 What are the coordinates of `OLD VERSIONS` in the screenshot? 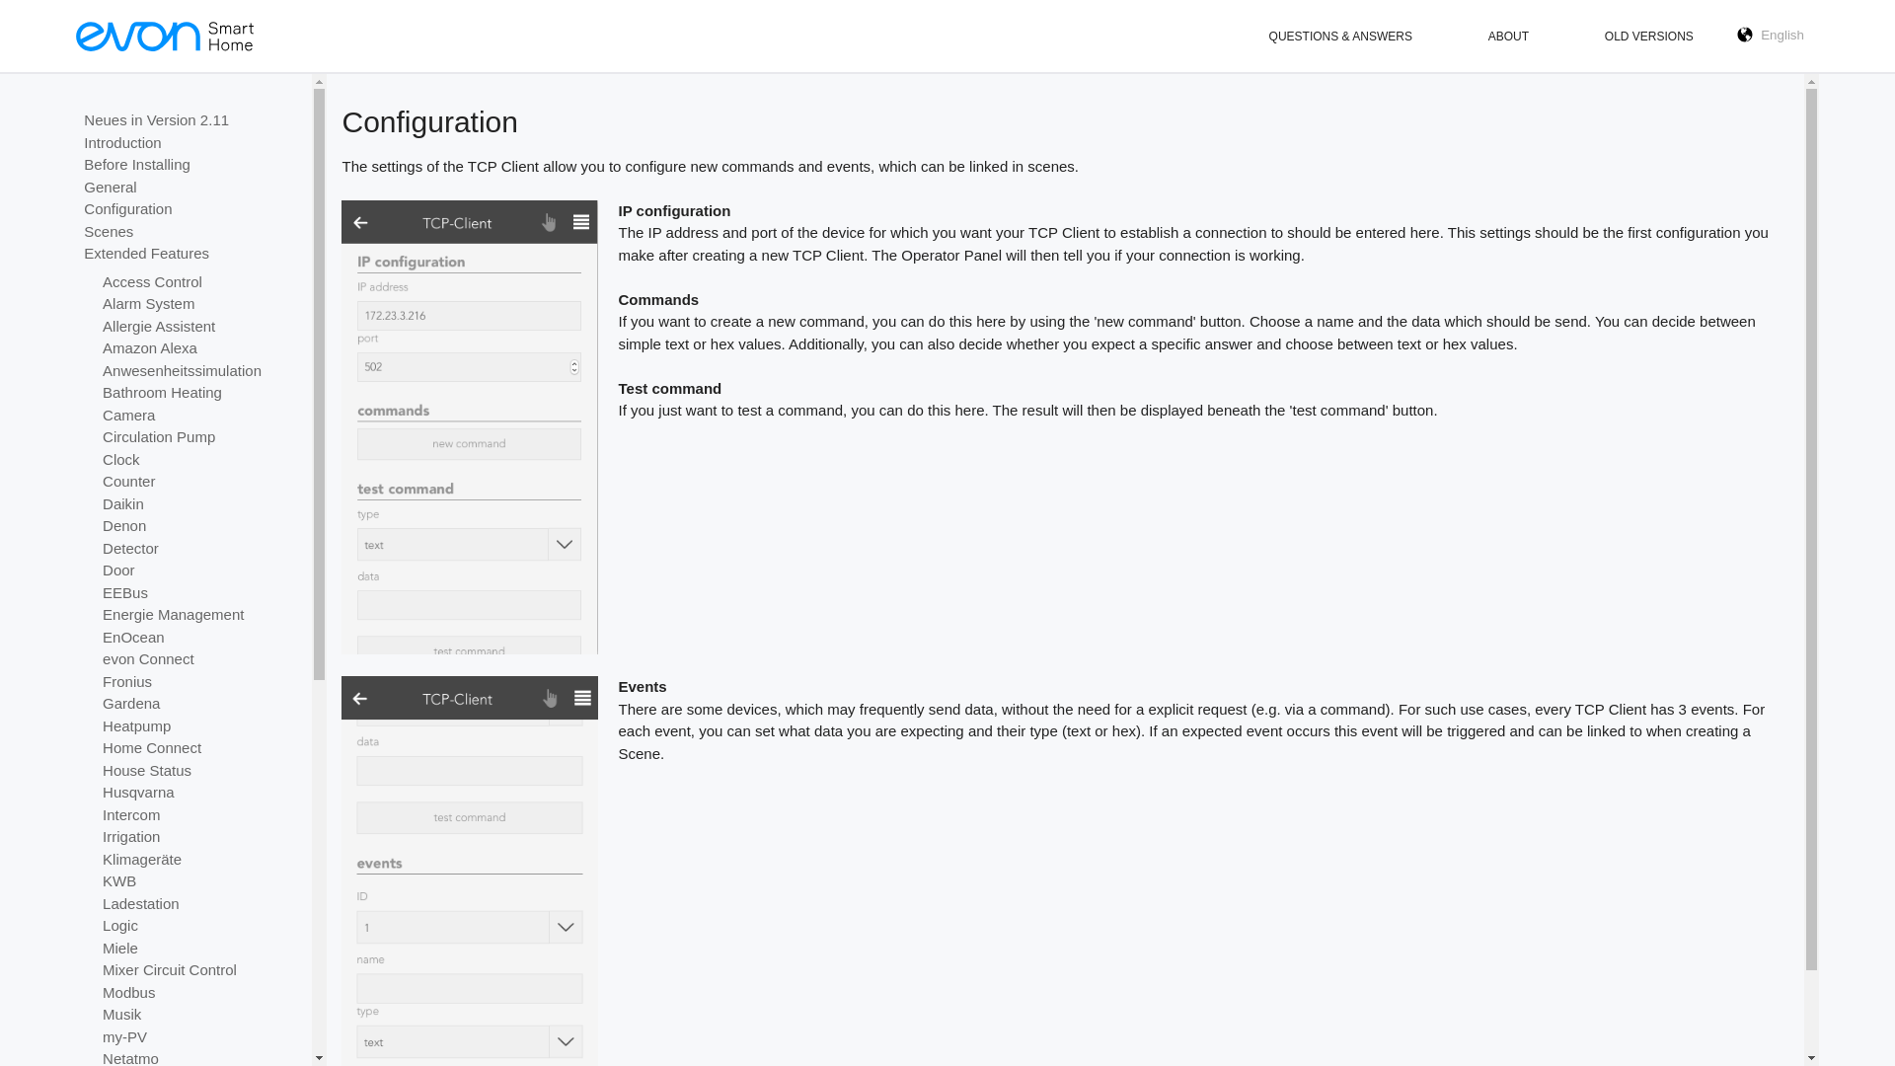 It's located at (1649, 37).